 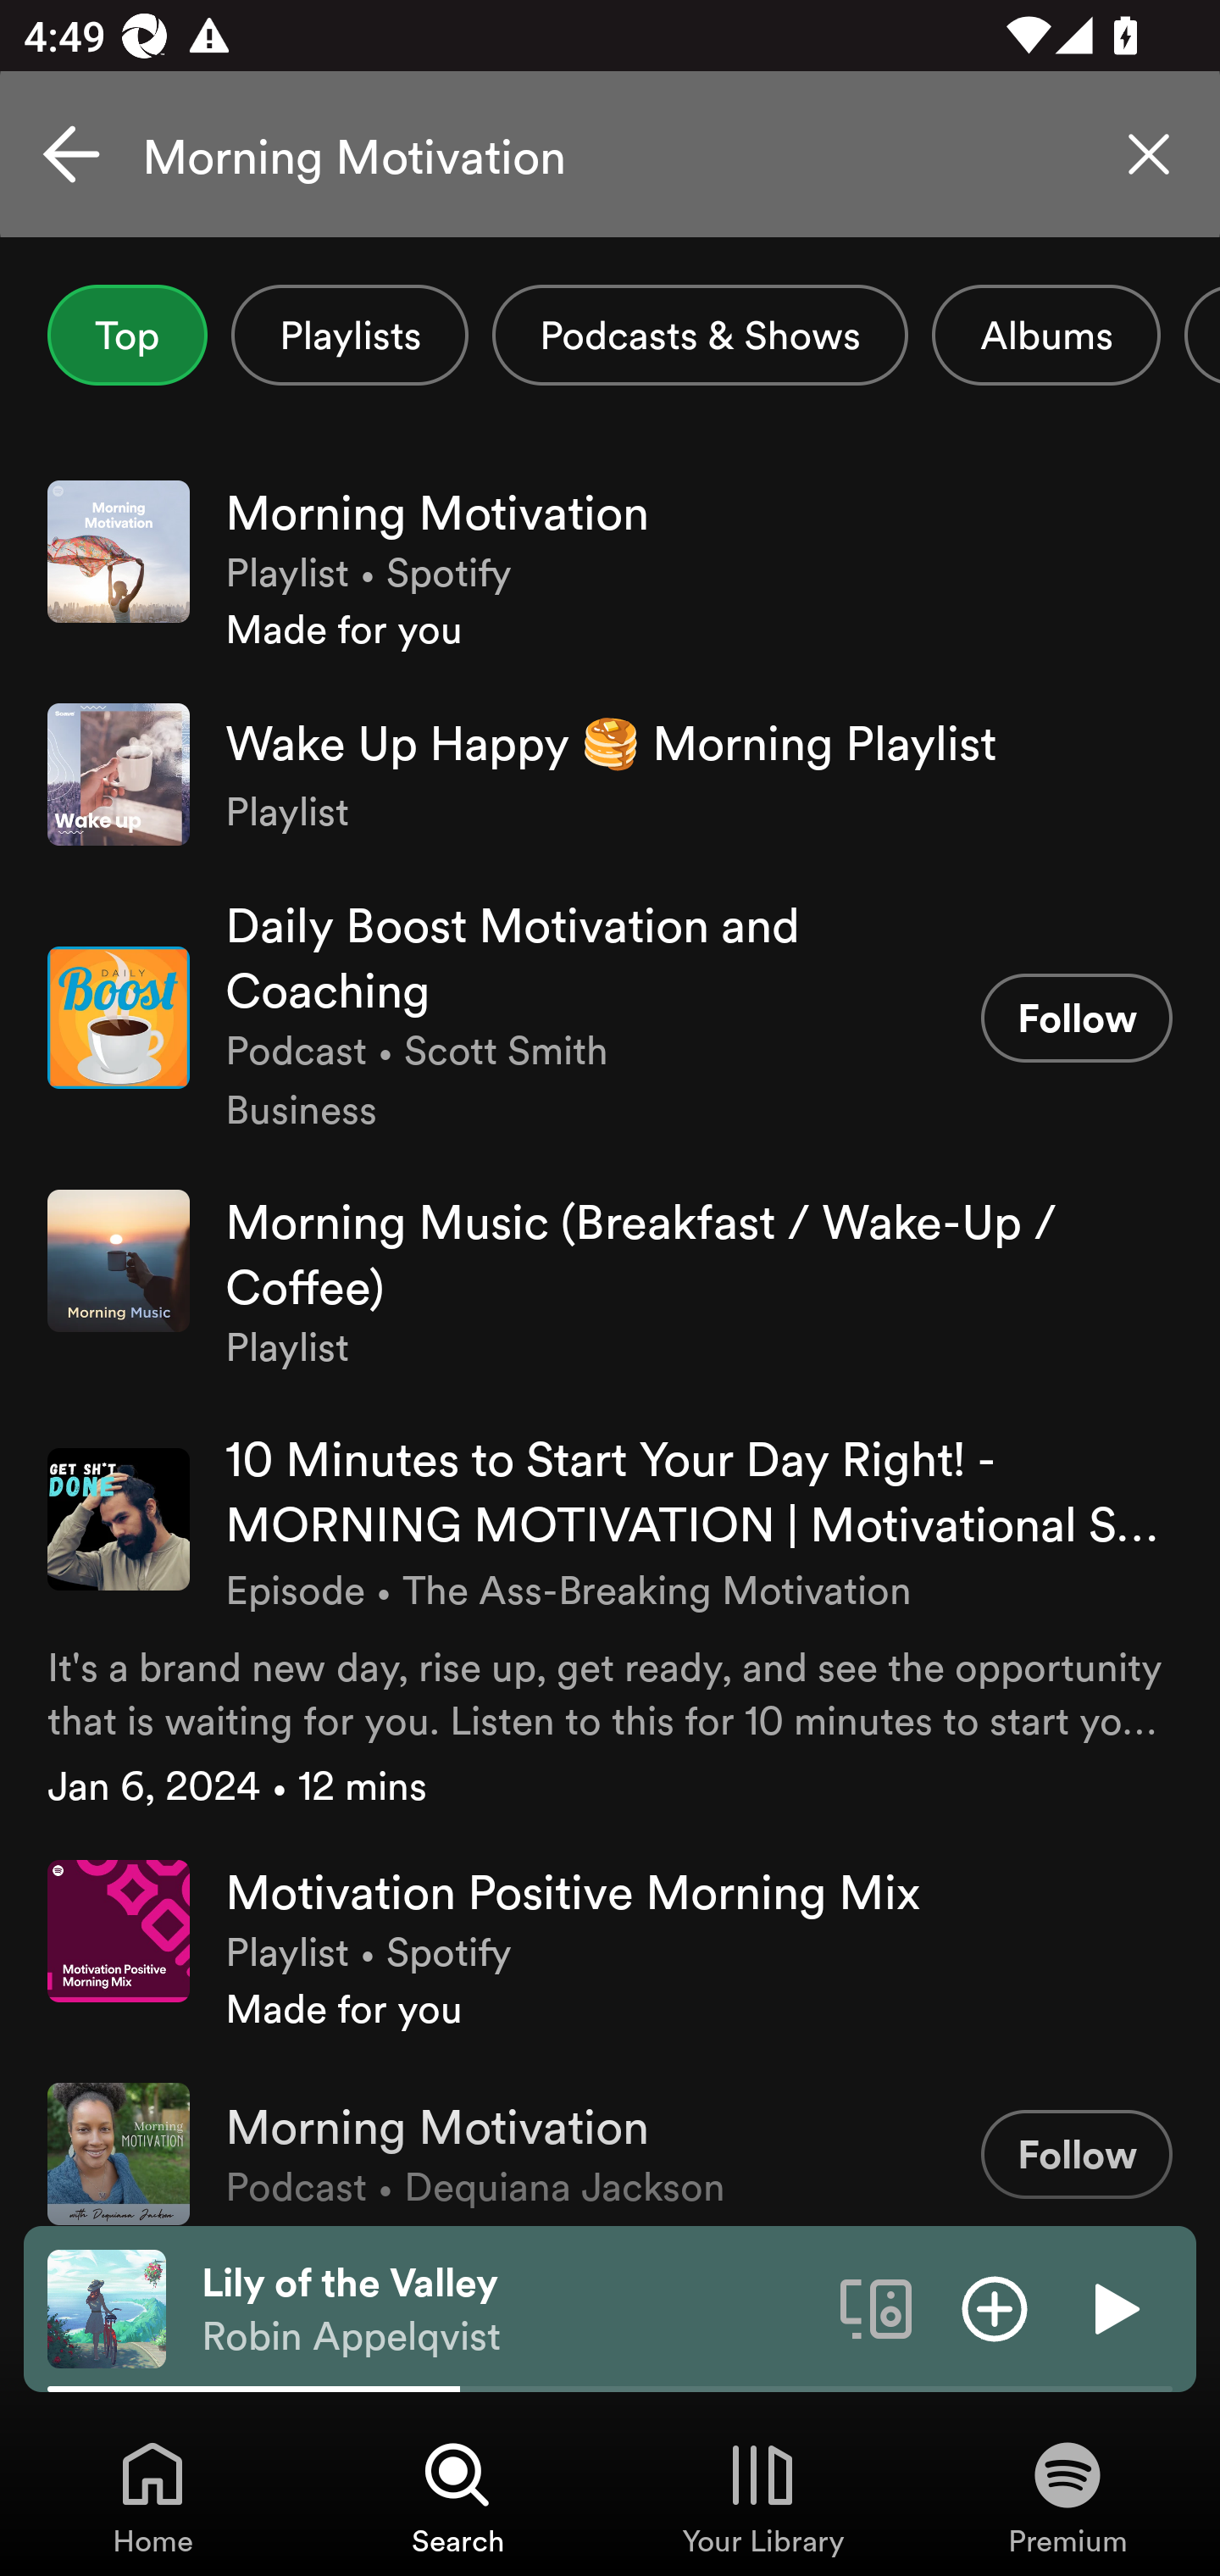 I want to click on Follow, so click(x=1076, y=1017).